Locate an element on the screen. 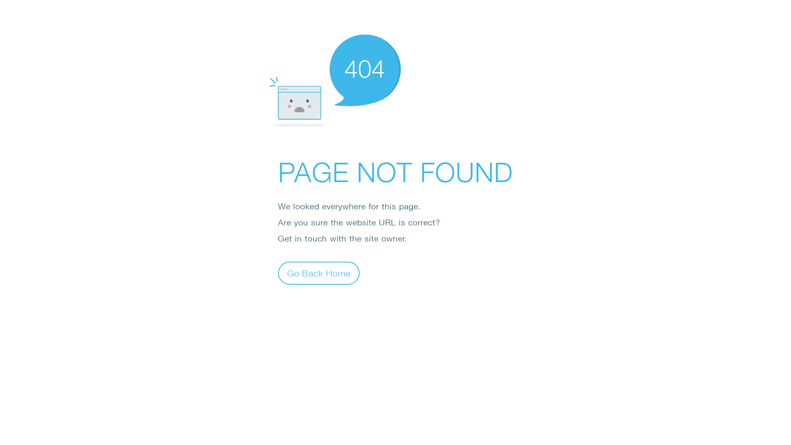  Go Back Home is located at coordinates (319, 273).